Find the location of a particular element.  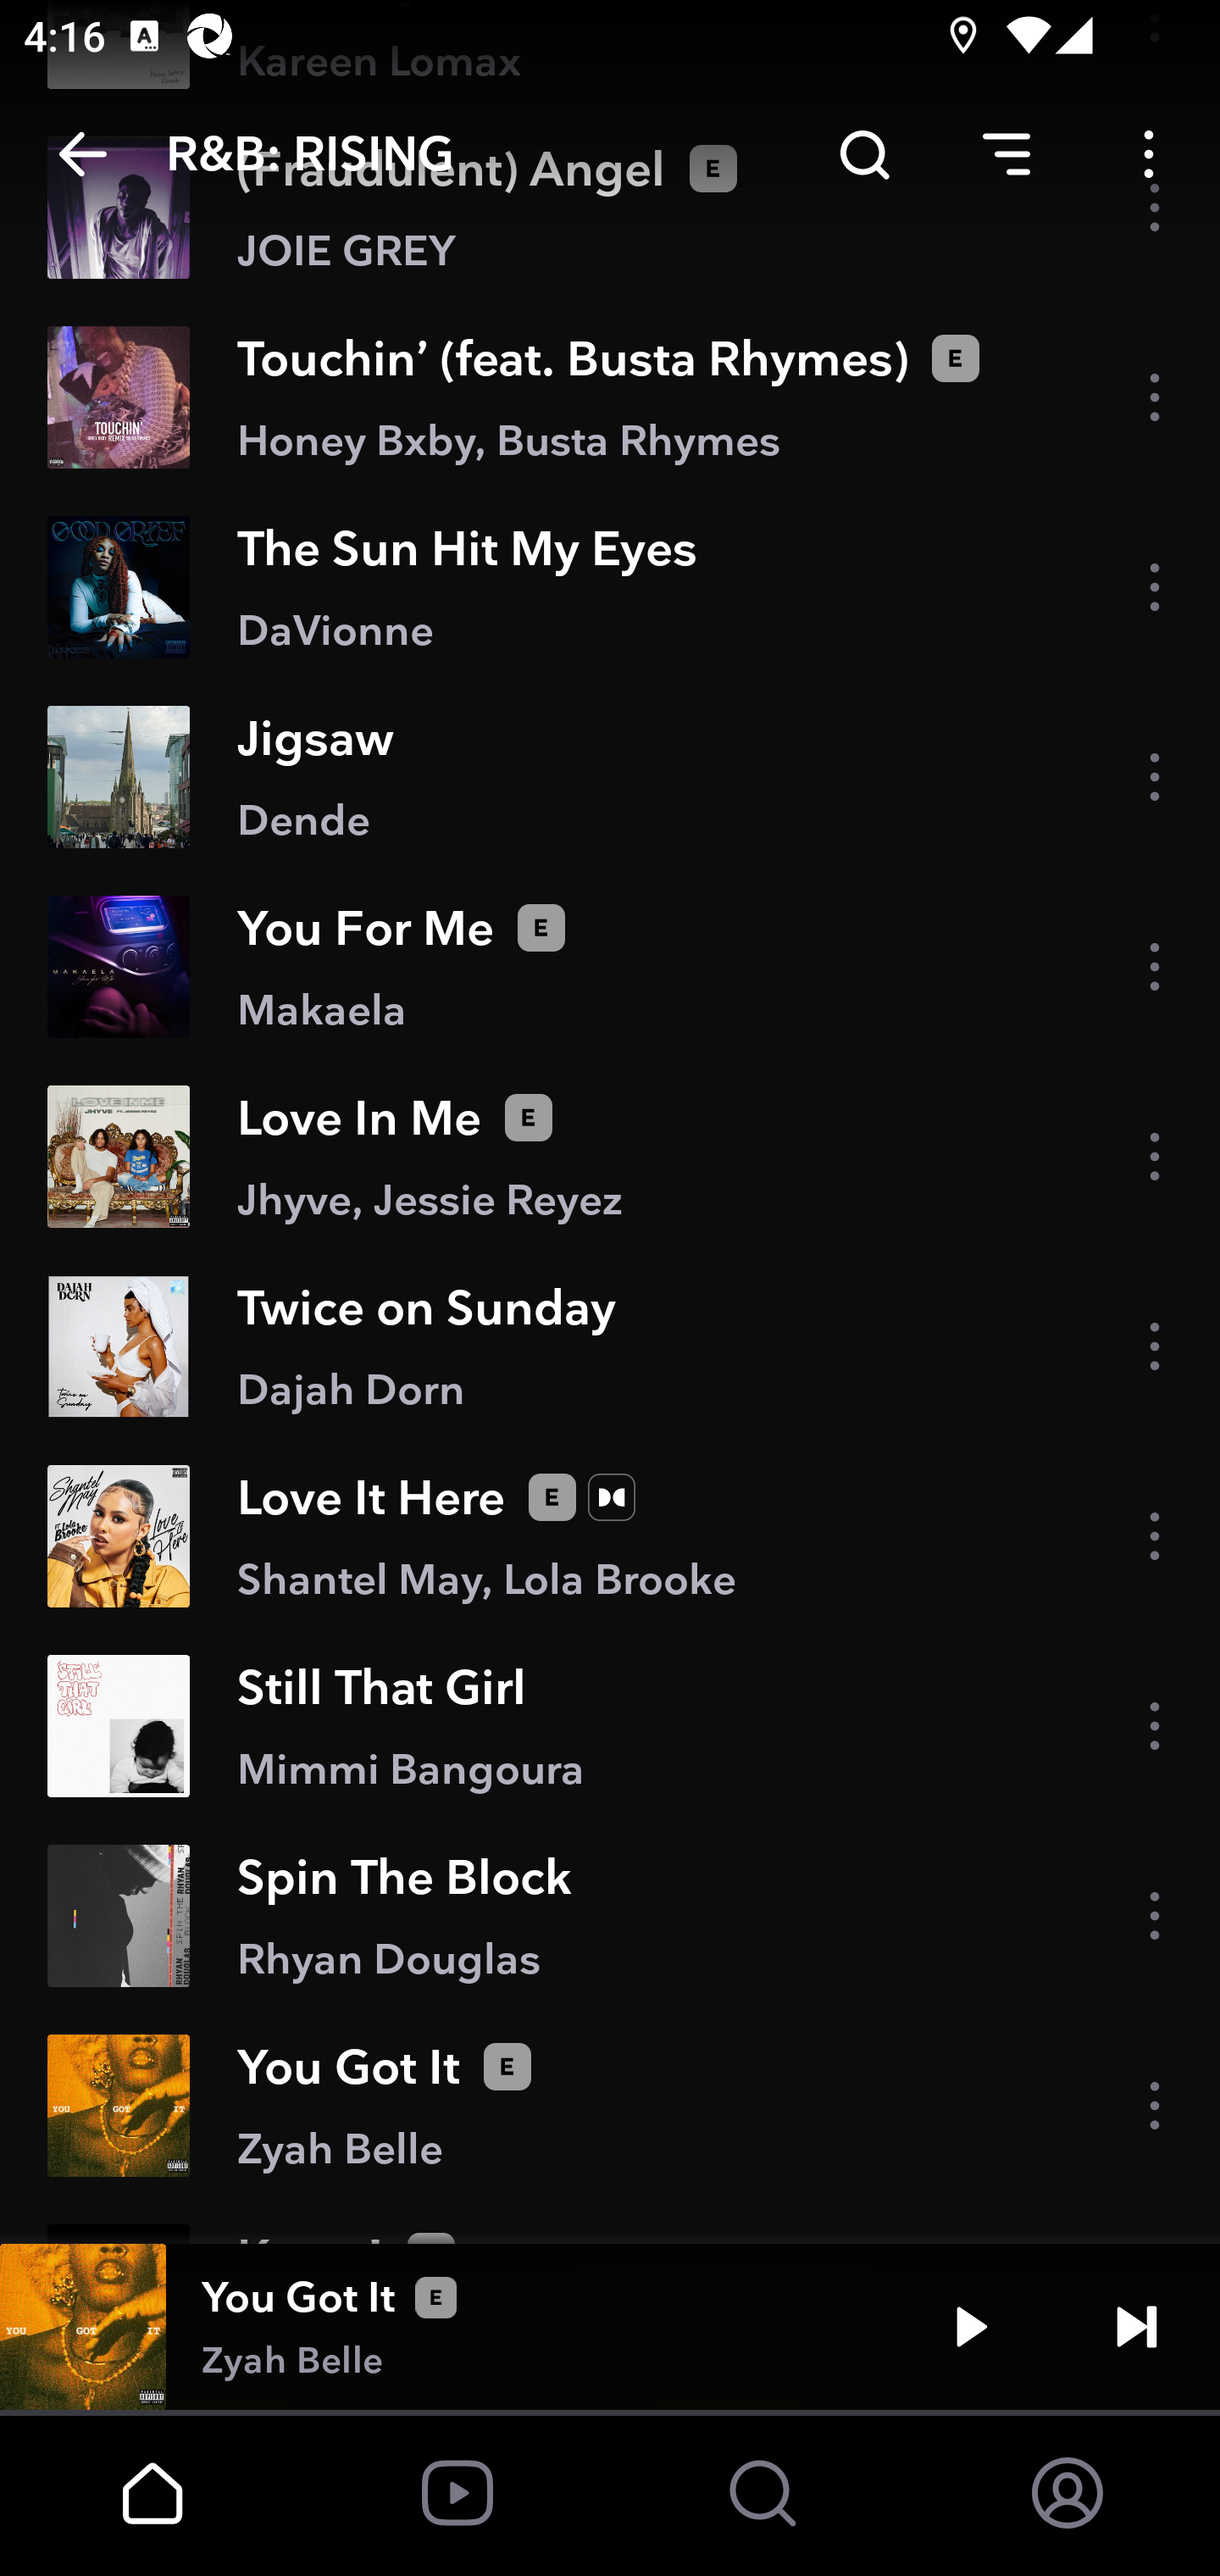

Twice on Sunday Dajah Dorn is located at coordinates (610, 1347).